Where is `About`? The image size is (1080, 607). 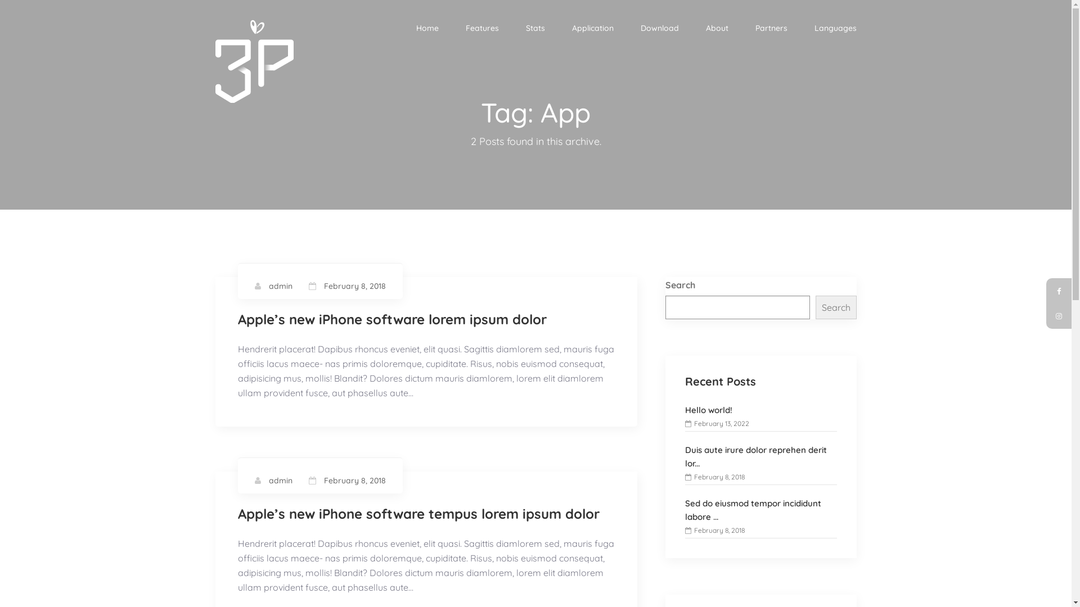 About is located at coordinates (717, 29).